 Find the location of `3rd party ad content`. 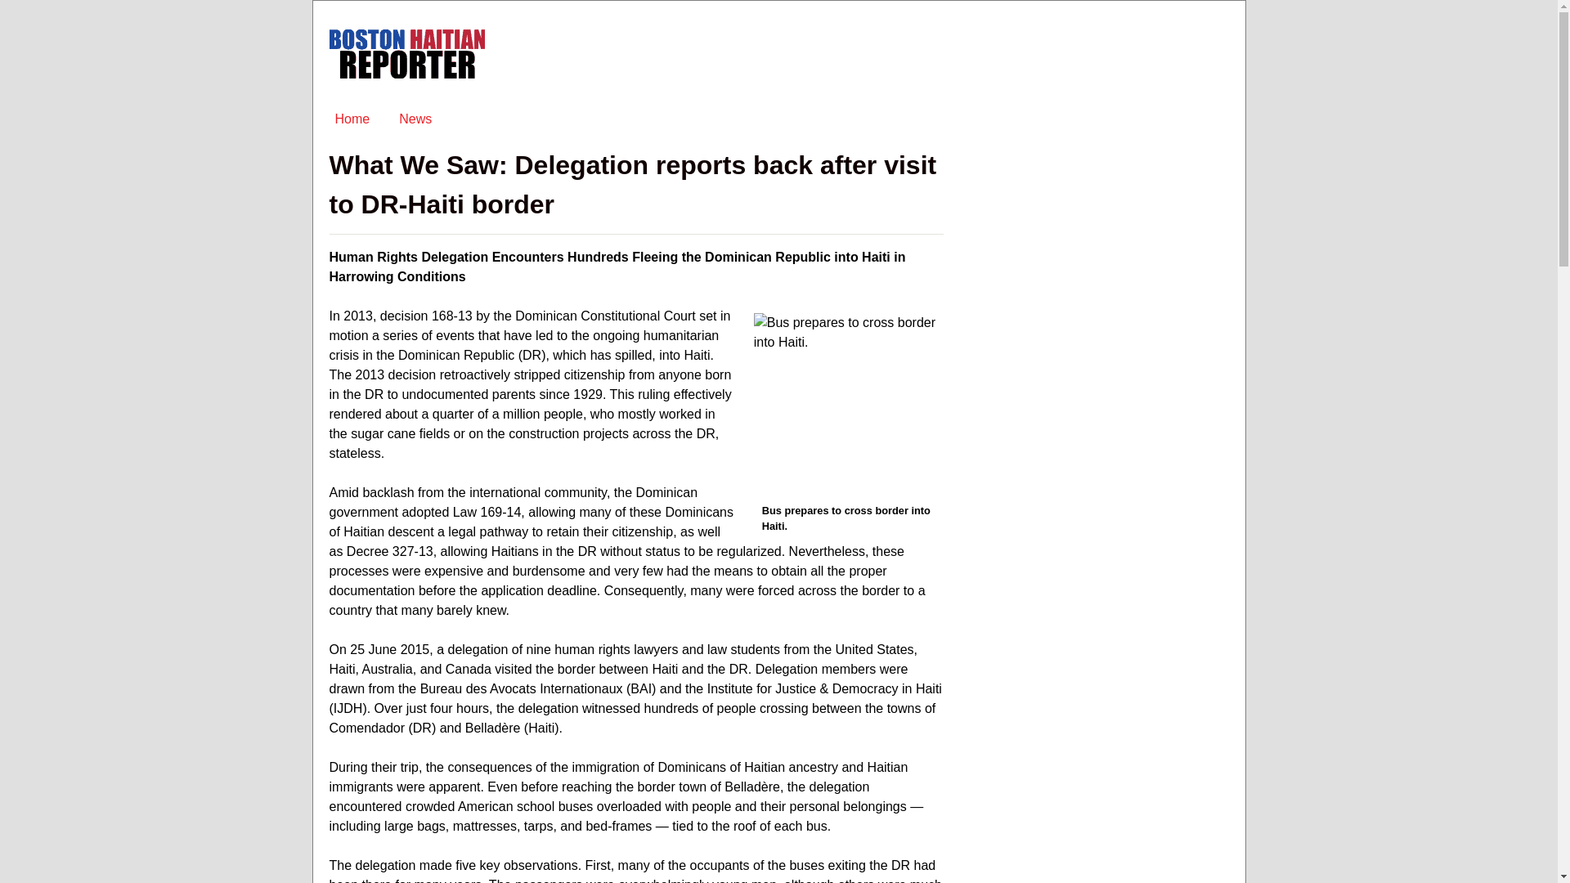

3rd party ad content is located at coordinates (1115, 263).